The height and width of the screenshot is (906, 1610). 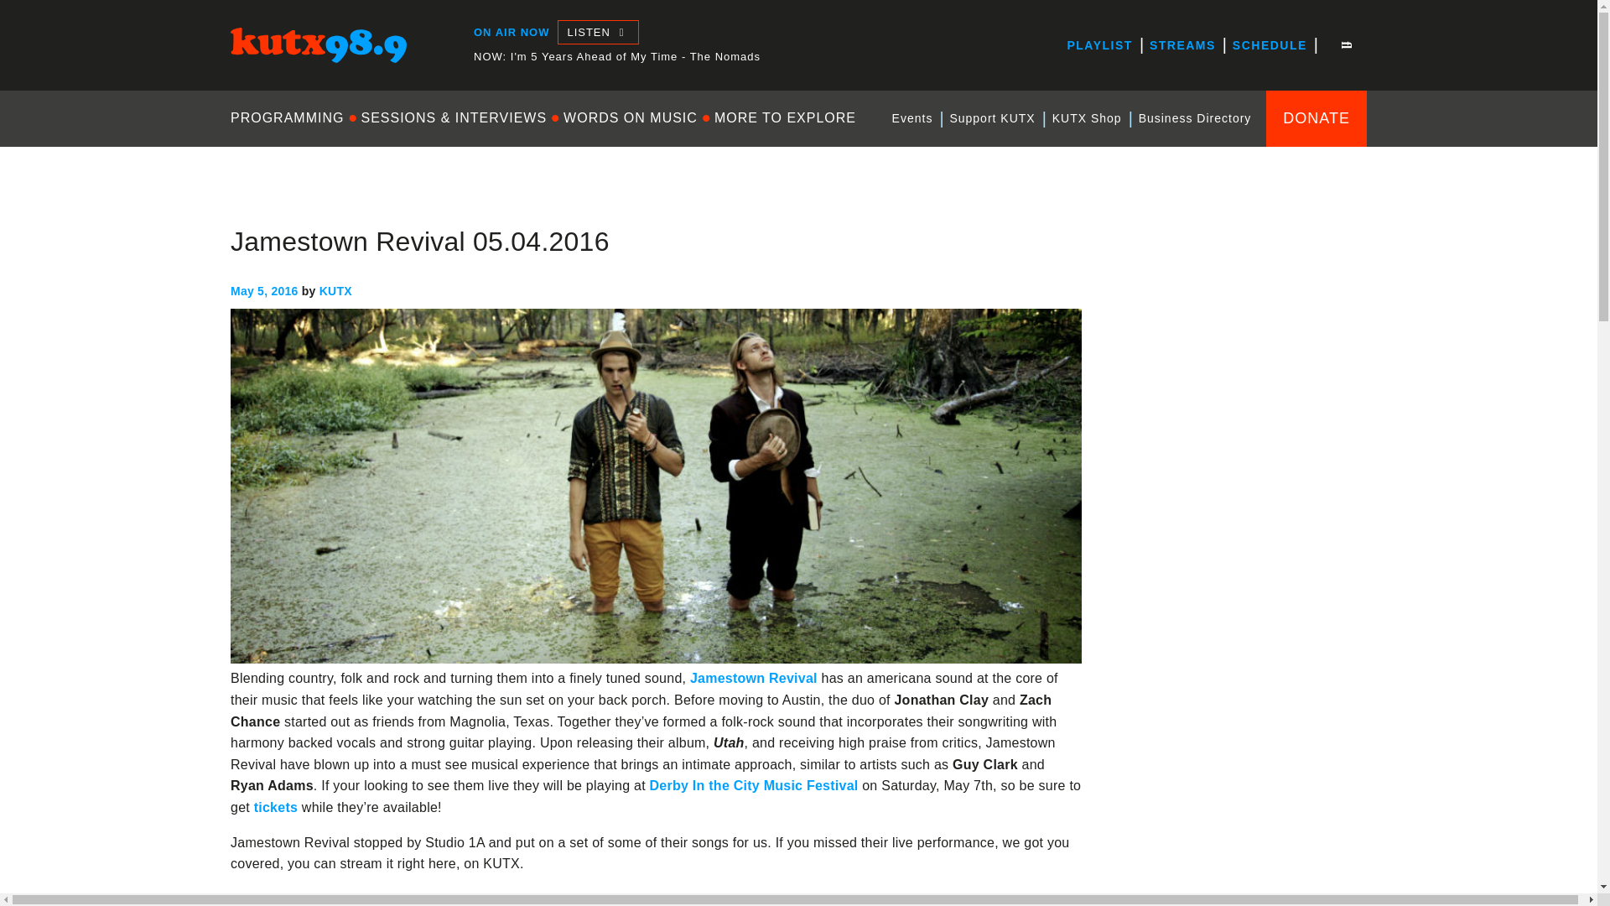 What do you see at coordinates (1241, 550) in the screenshot?
I see `3rd party ad content` at bounding box center [1241, 550].